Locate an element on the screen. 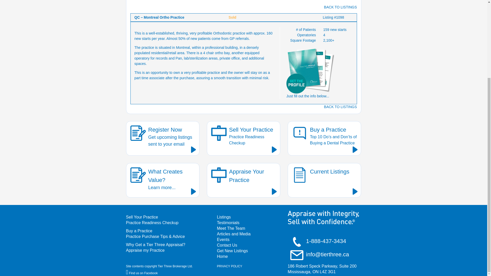 The image size is (491, 276). Why Get a Tier Three Appraisal? is located at coordinates (257, 251).